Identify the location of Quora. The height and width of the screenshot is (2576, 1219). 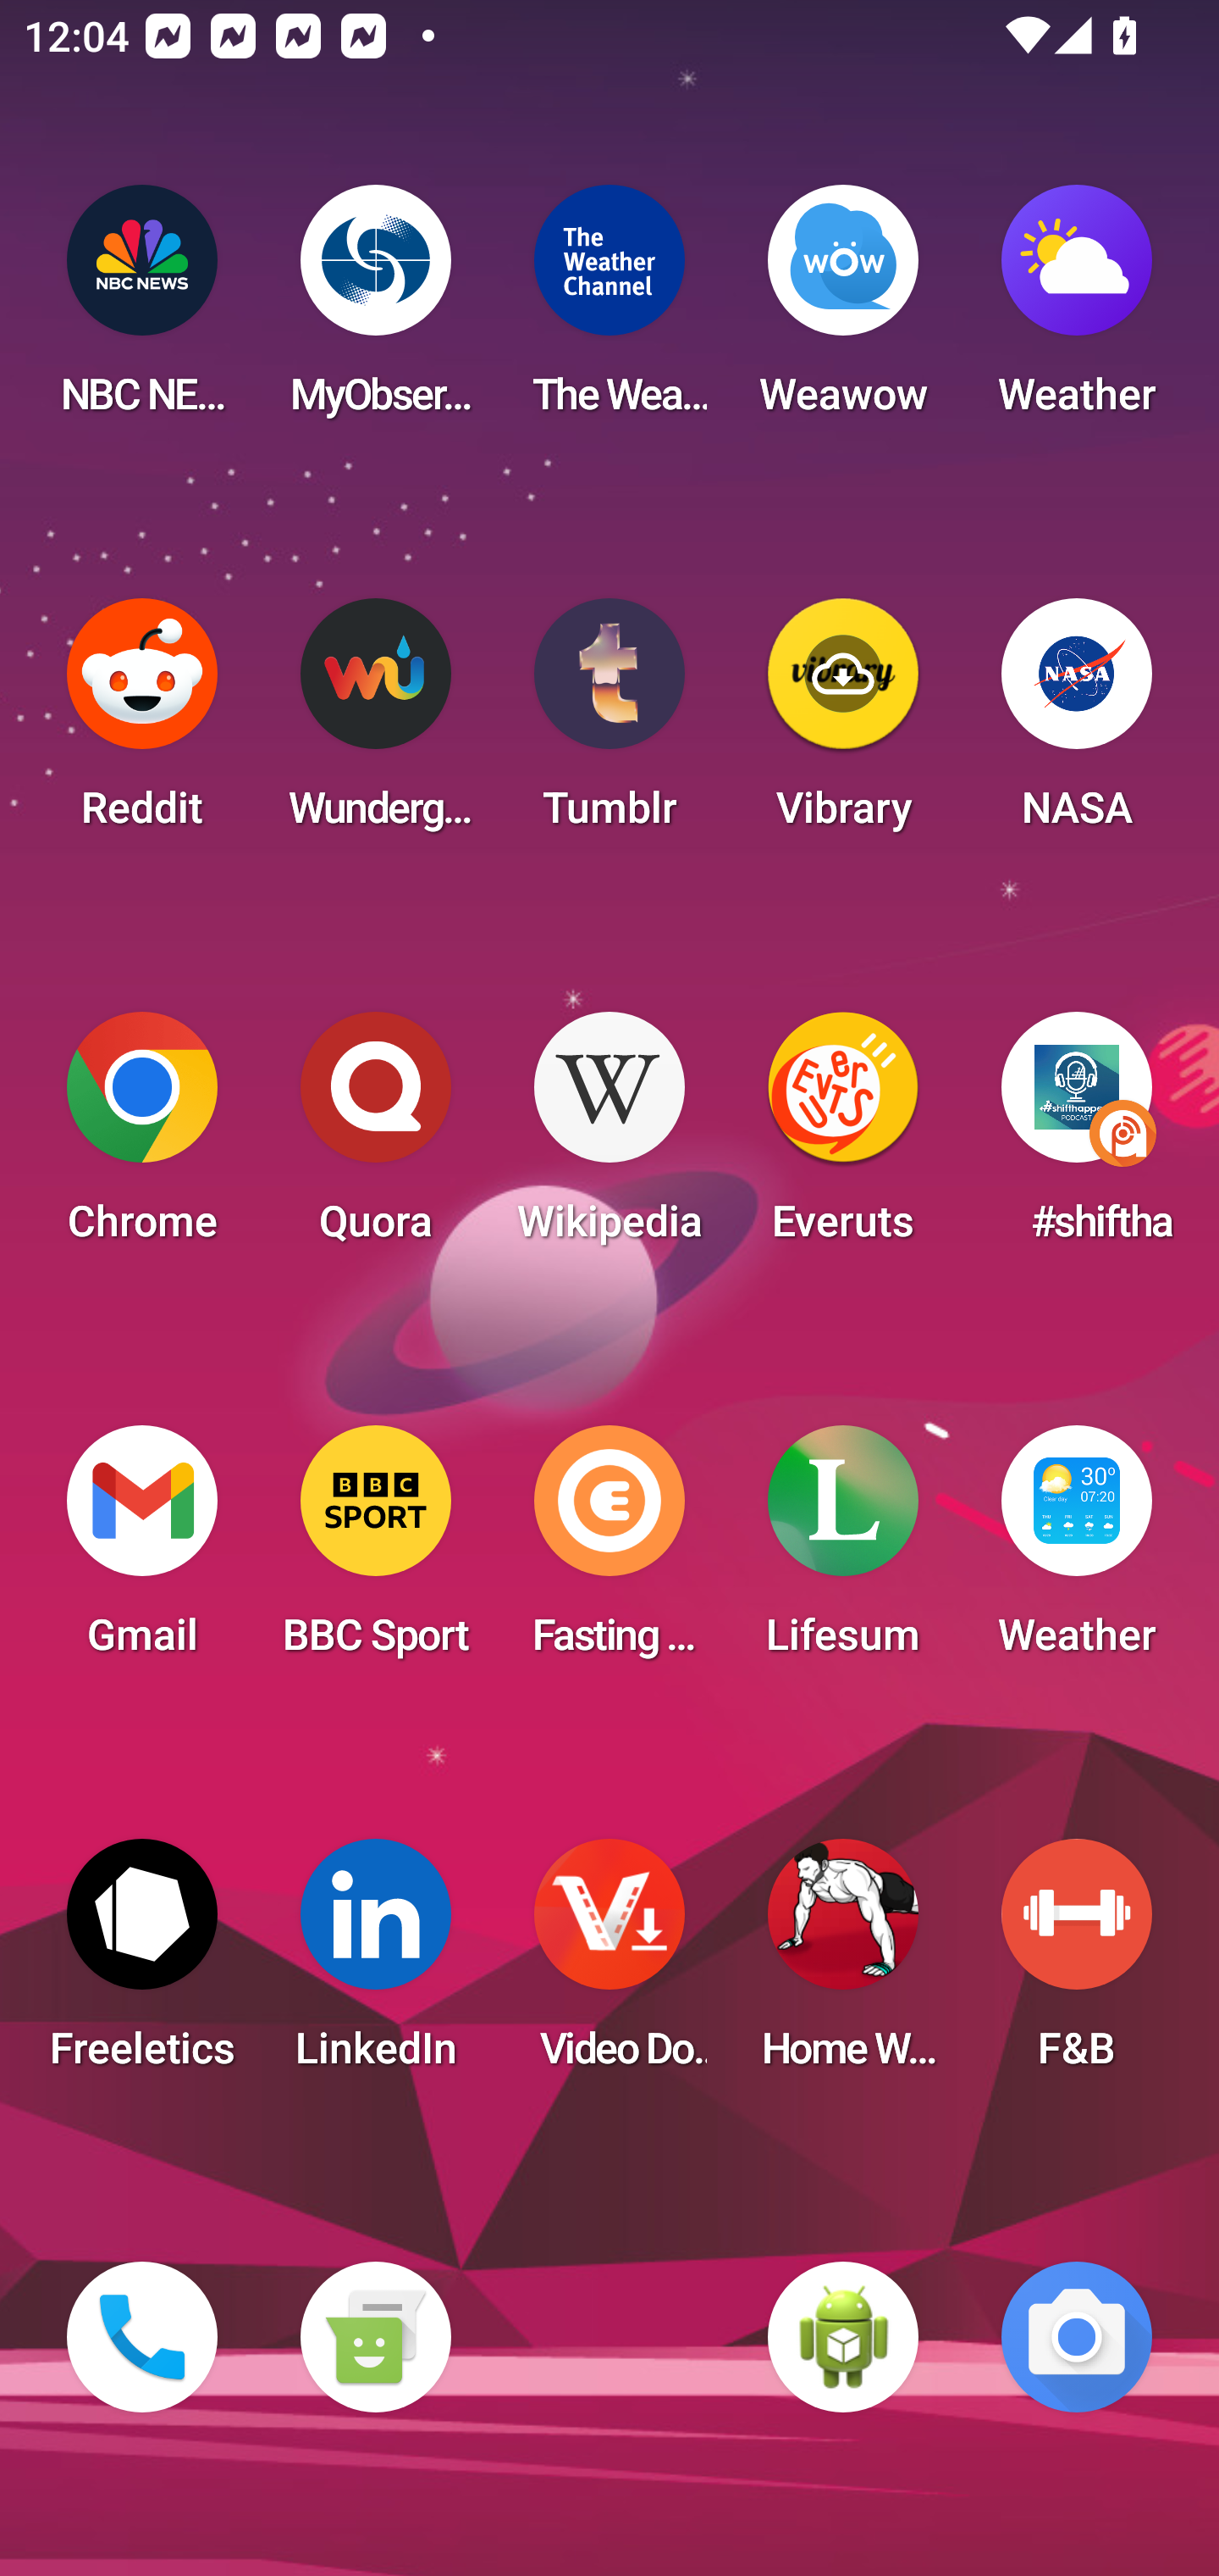
(375, 1137).